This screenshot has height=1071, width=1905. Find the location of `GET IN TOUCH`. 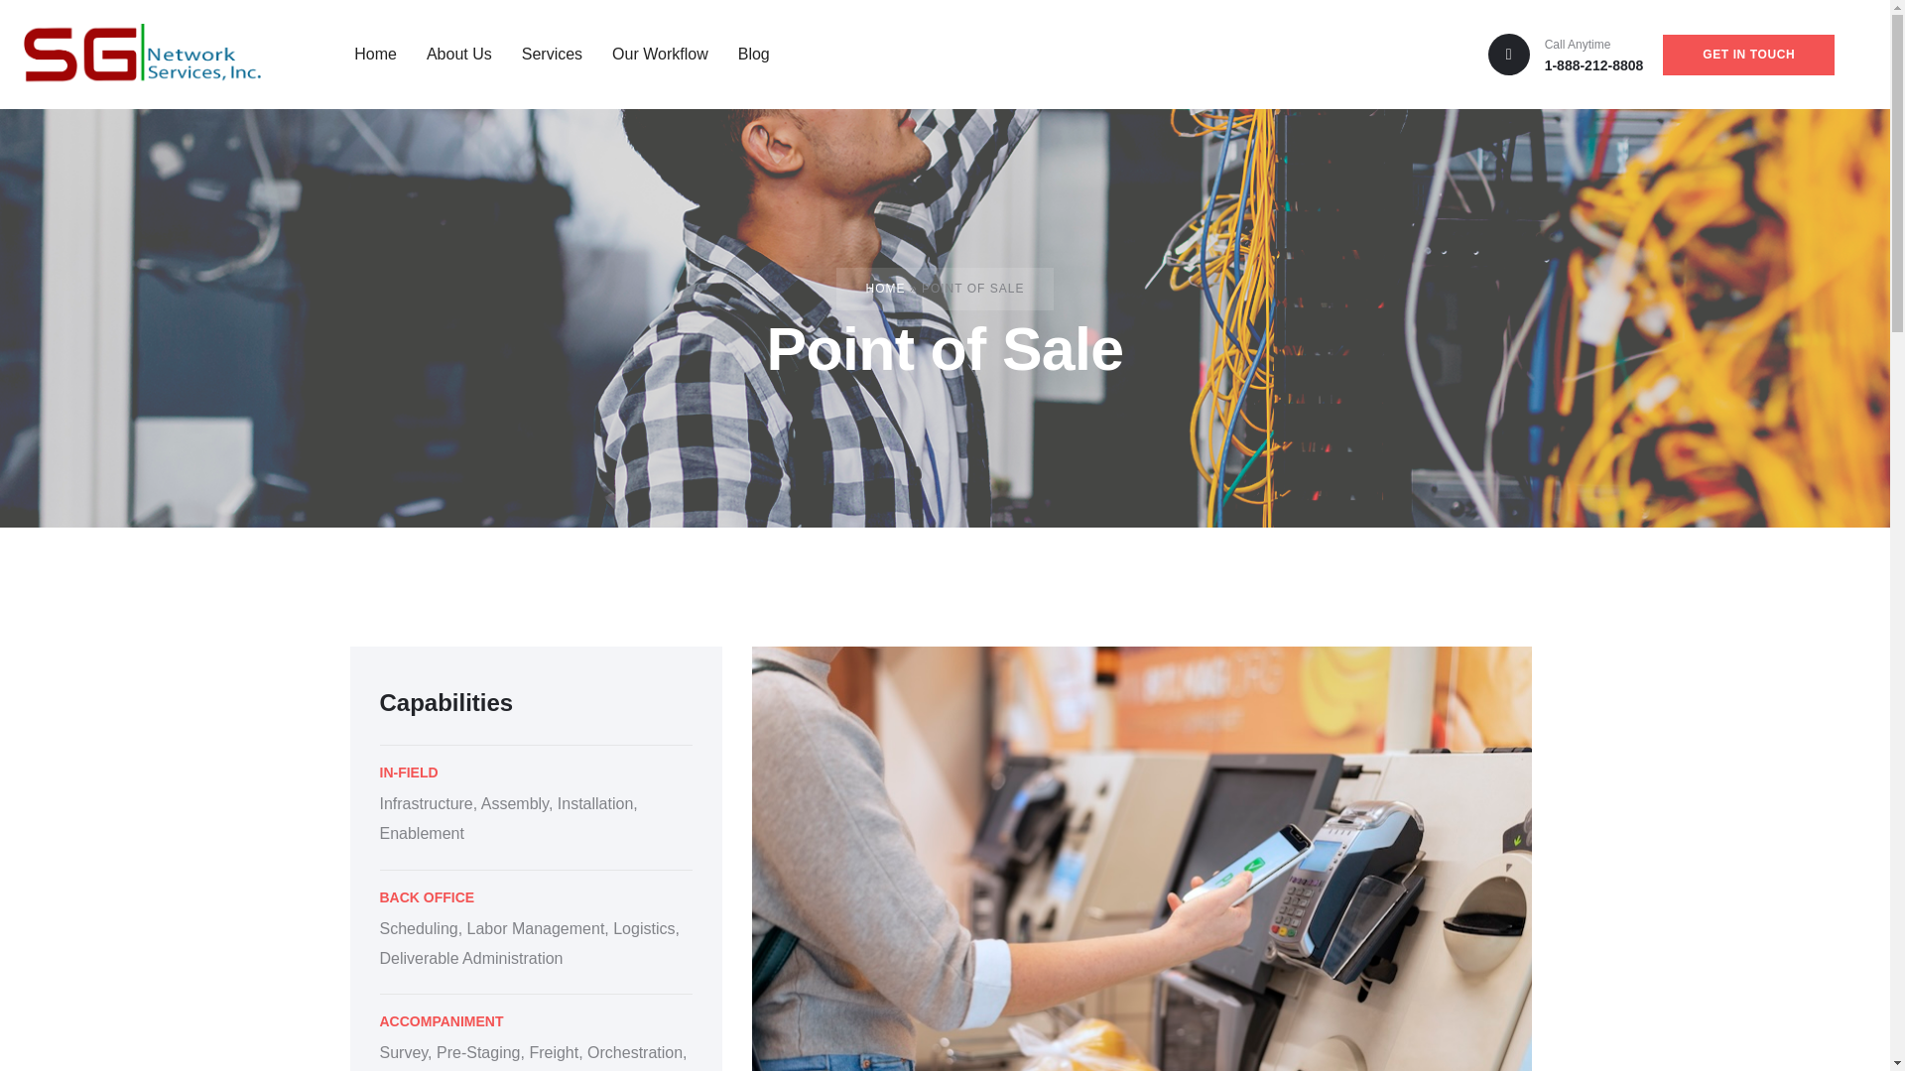

GET IN TOUCH is located at coordinates (1748, 54).